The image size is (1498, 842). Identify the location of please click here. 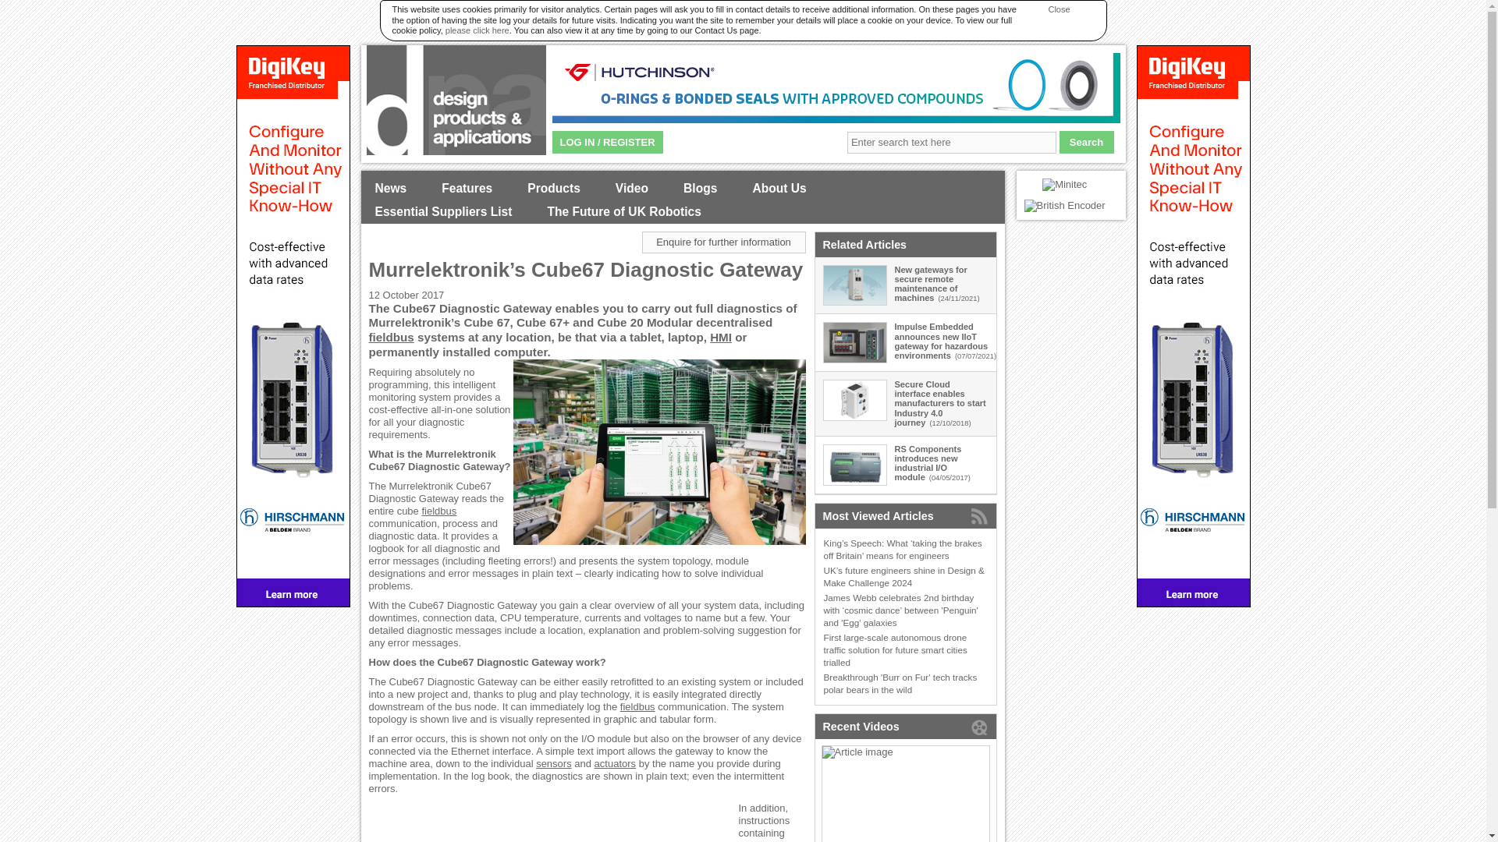
(477, 30).